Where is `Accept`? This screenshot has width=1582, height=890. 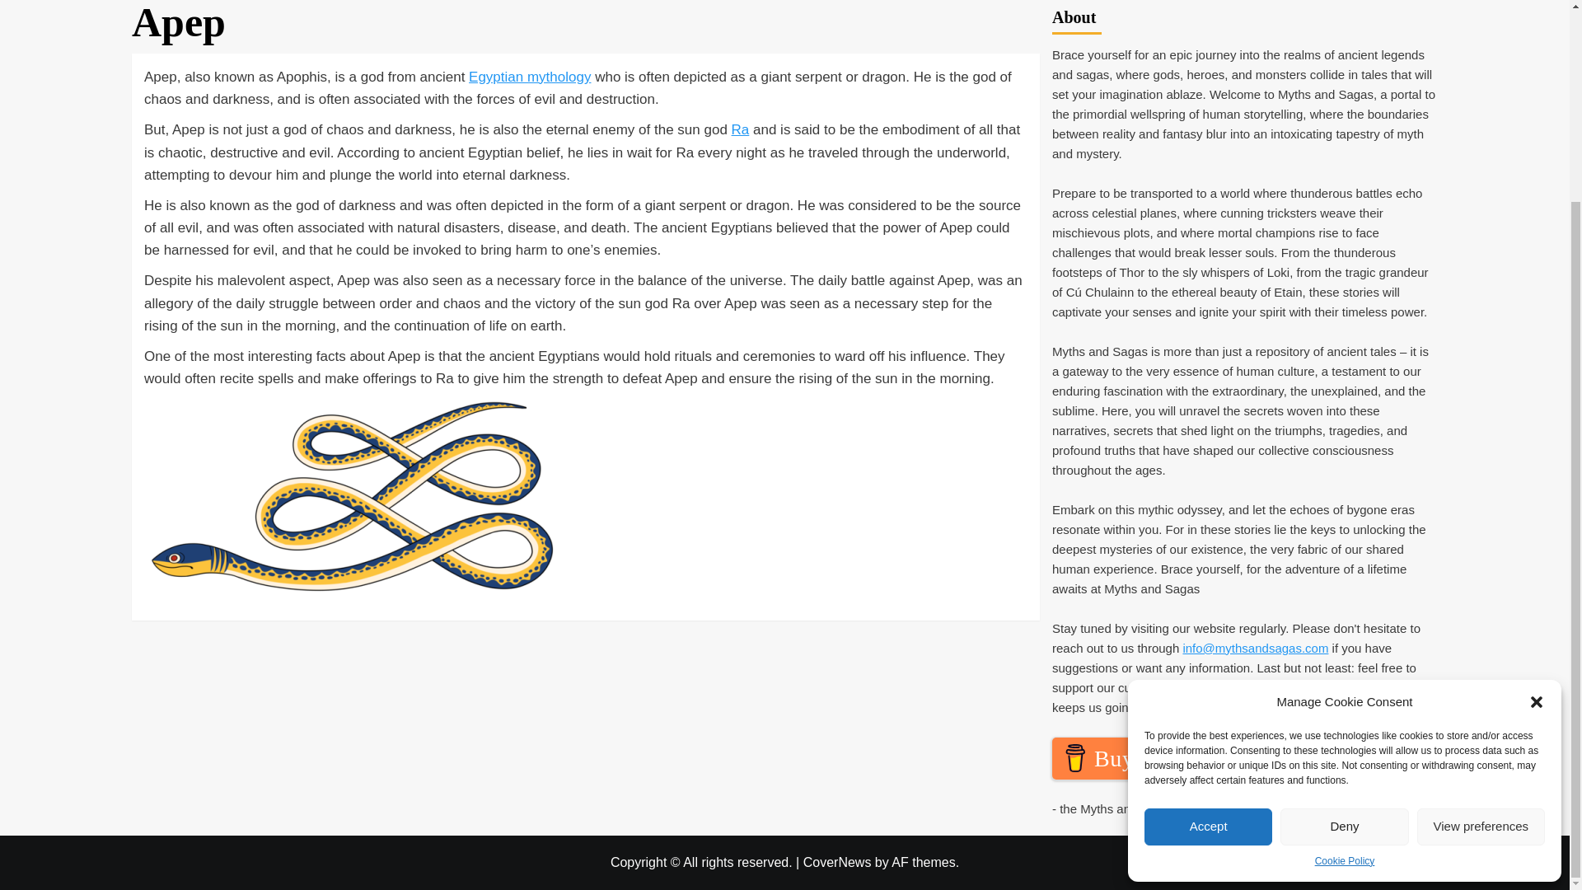 Accept is located at coordinates (1208, 577).